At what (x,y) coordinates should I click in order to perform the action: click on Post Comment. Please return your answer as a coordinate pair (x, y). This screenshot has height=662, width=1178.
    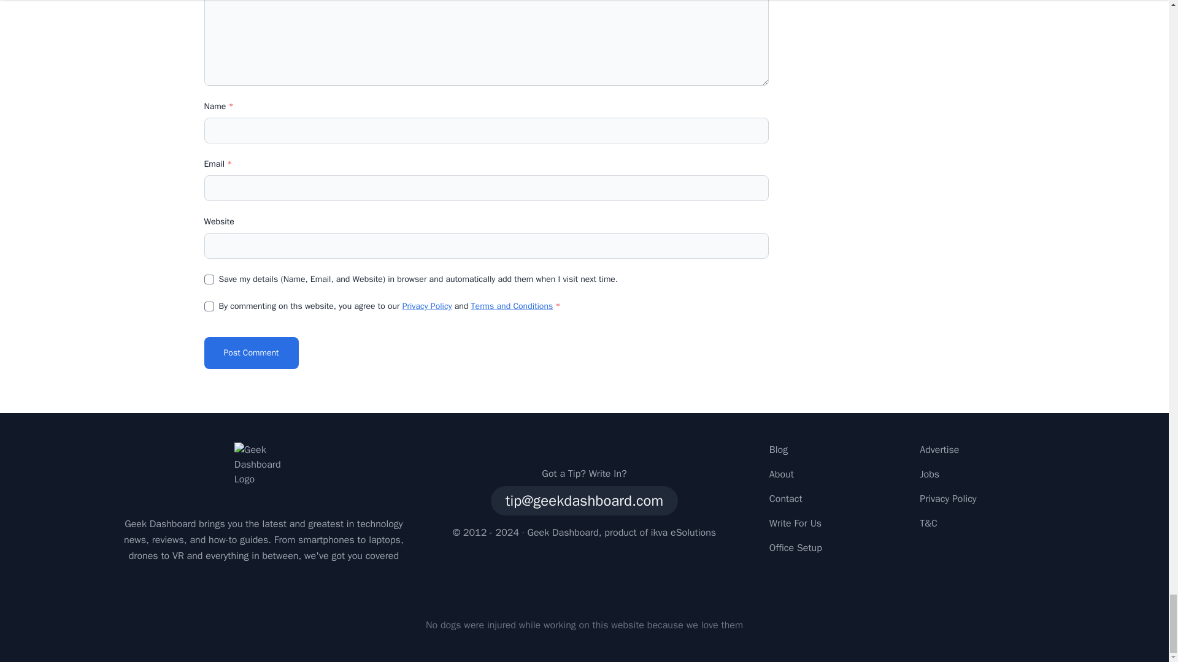
    Looking at the image, I should click on (250, 352).